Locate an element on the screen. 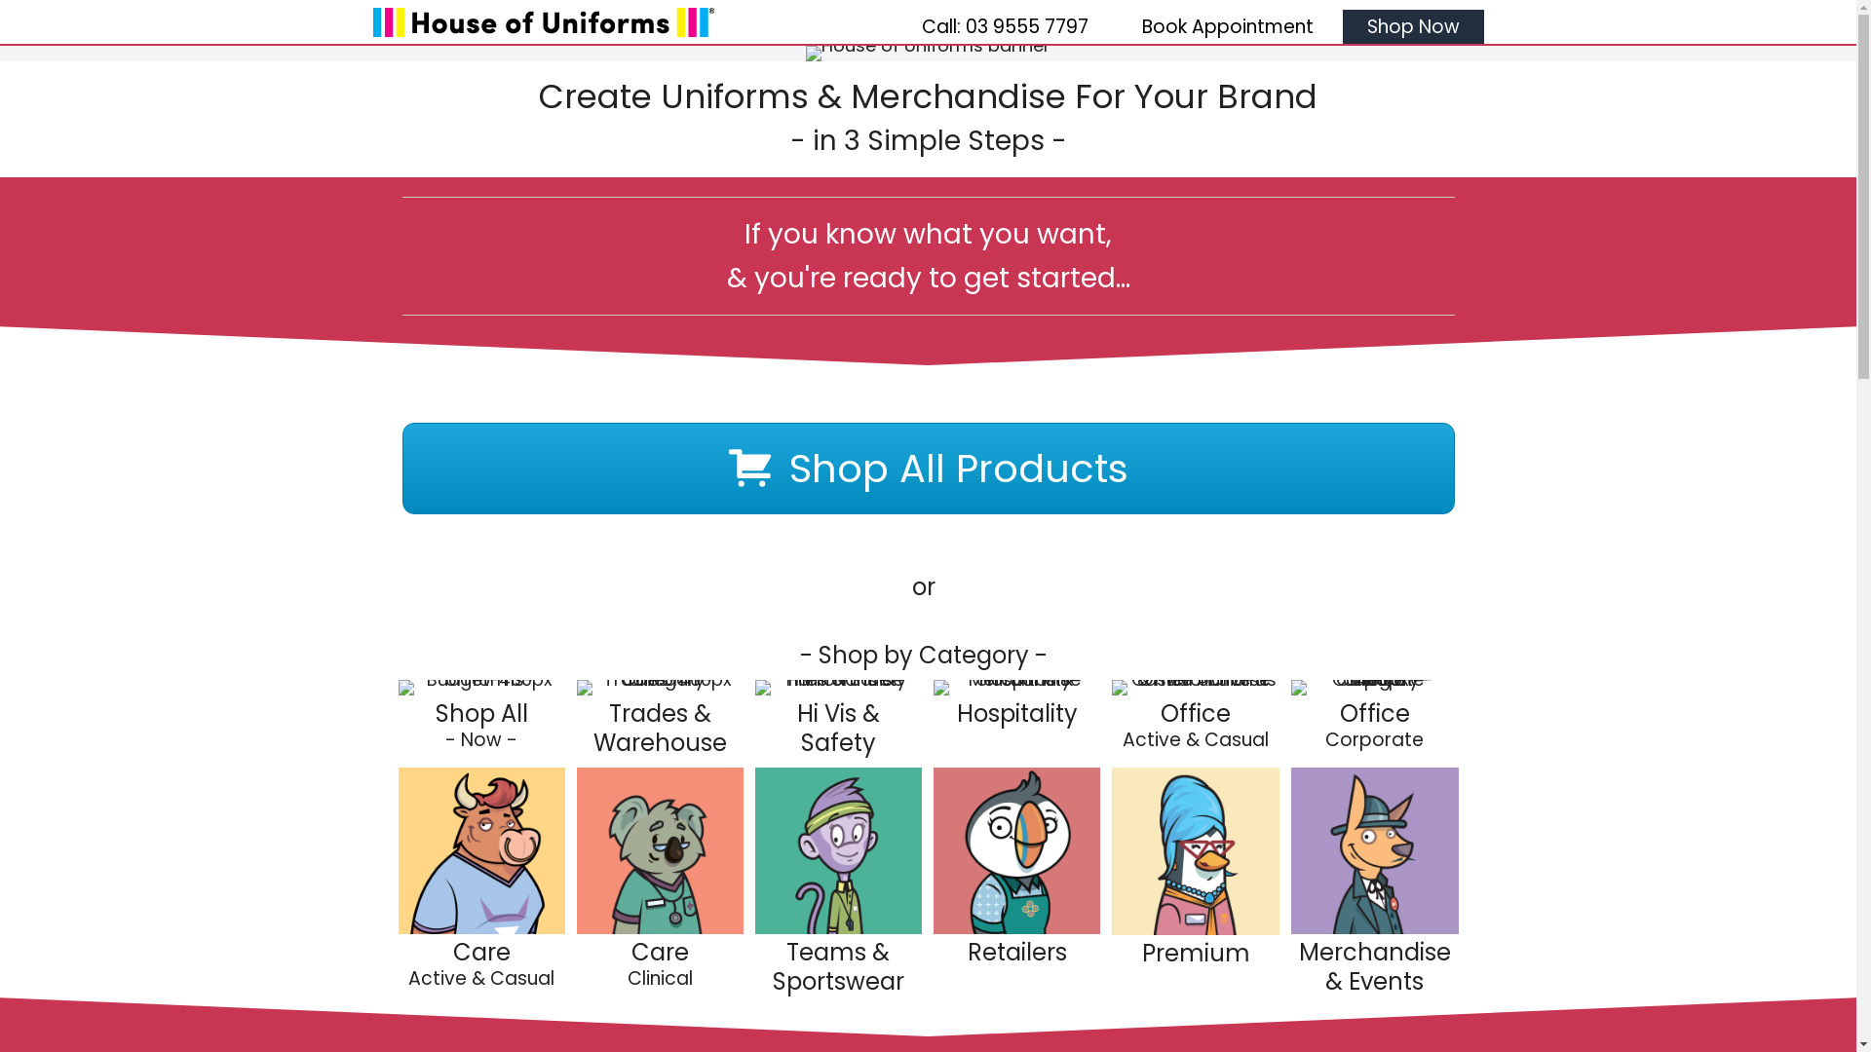 The width and height of the screenshot is (1871, 1052). Trades & Warehouse is located at coordinates (661, 729).